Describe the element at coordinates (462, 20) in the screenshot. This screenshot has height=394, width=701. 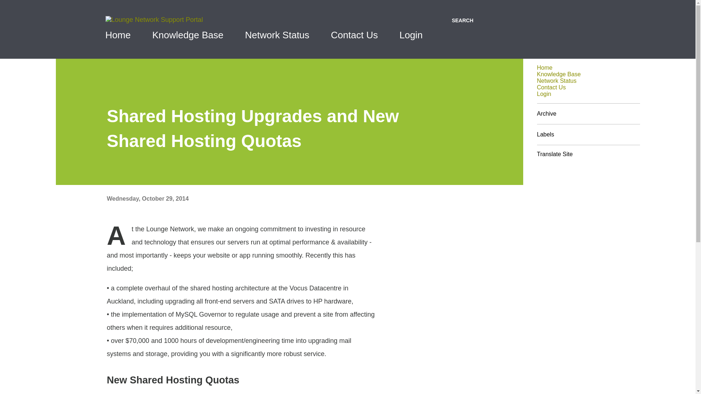
I see `SEARCH` at that location.